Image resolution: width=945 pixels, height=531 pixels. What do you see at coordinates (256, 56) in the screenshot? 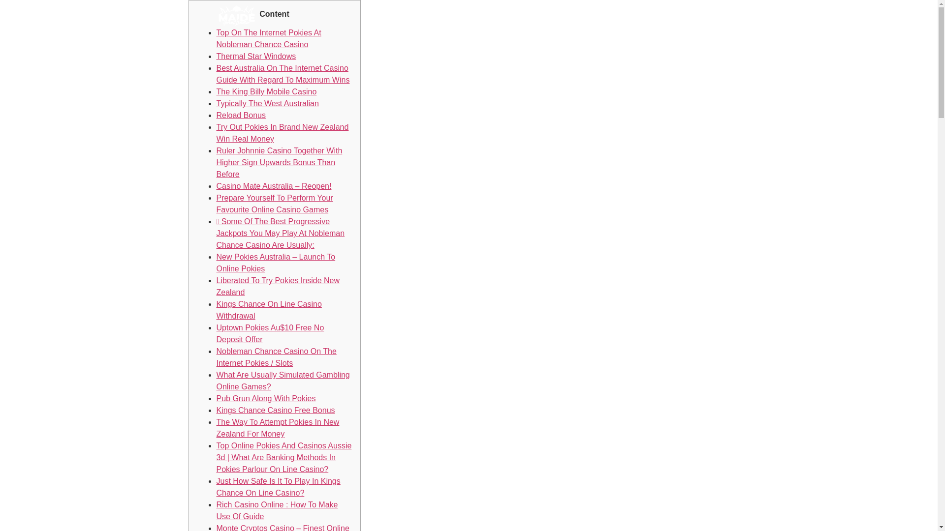
I see `Thermal Star Windows` at bounding box center [256, 56].